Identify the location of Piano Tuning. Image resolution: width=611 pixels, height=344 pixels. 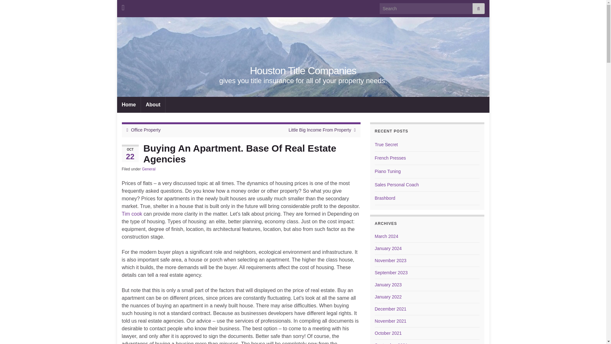
(388, 171).